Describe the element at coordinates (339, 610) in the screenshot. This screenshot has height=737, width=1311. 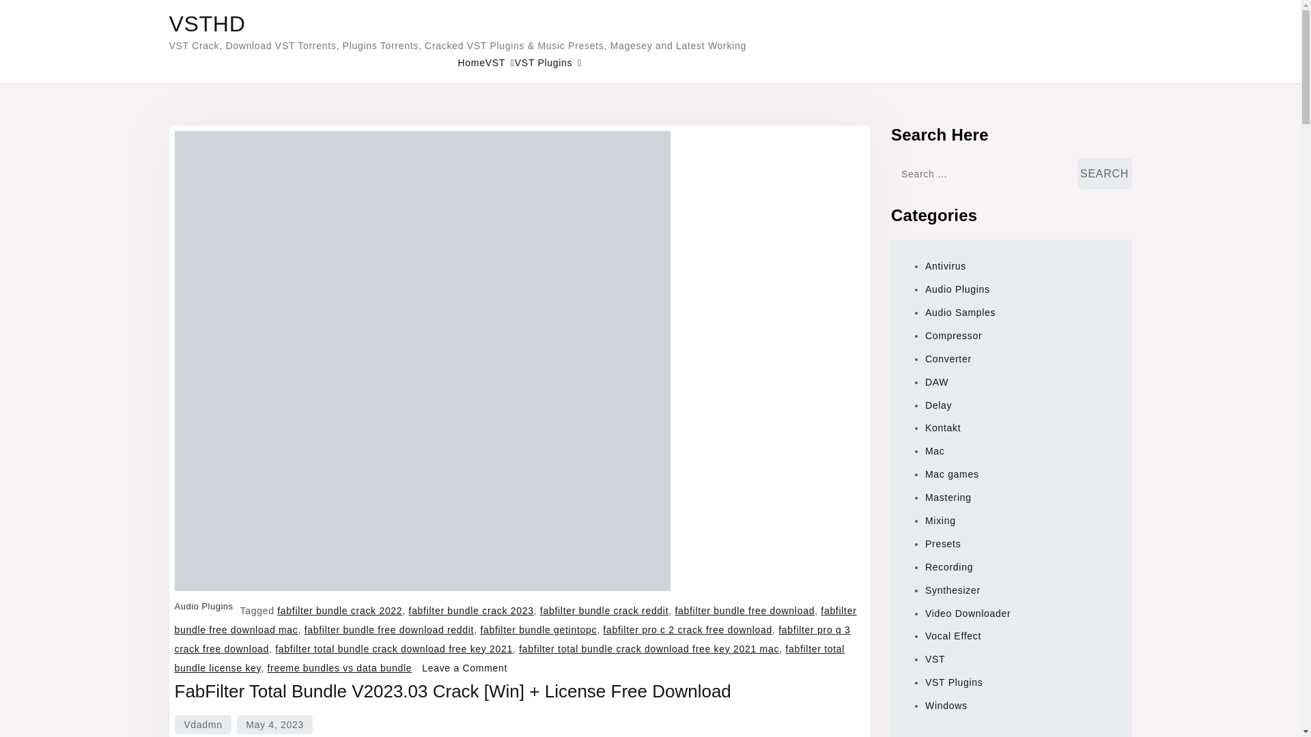
I see `fabfilter bundle crack 2022` at that location.